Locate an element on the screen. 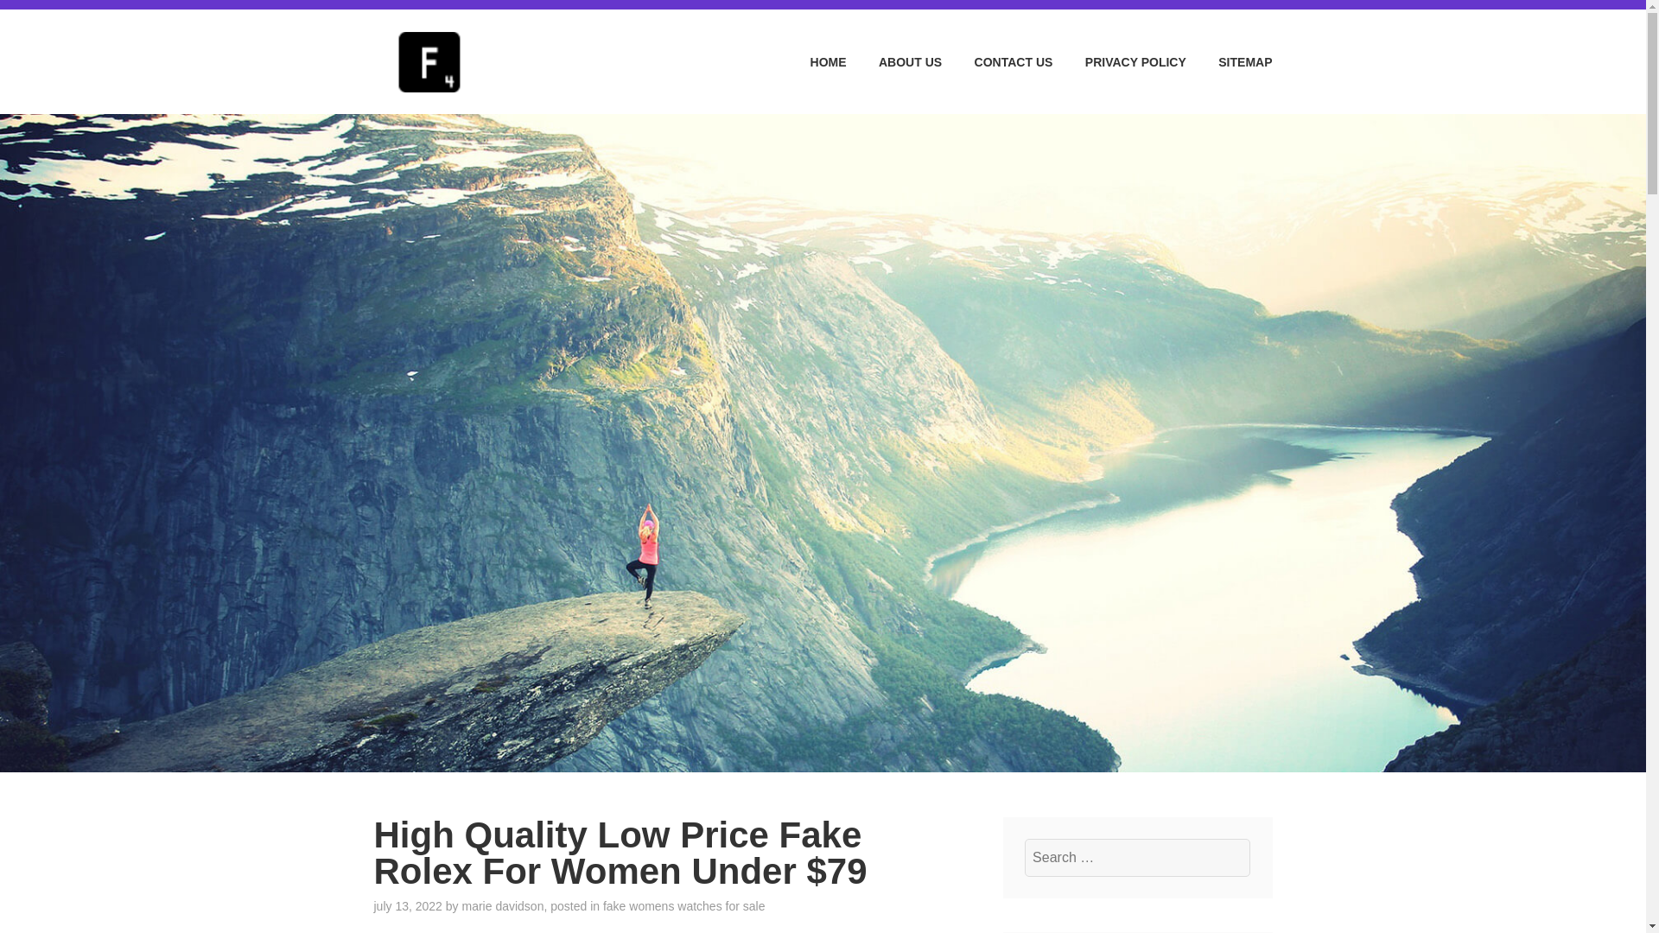 The height and width of the screenshot is (933, 1659). CONTACT US is located at coordinates (999, 62).